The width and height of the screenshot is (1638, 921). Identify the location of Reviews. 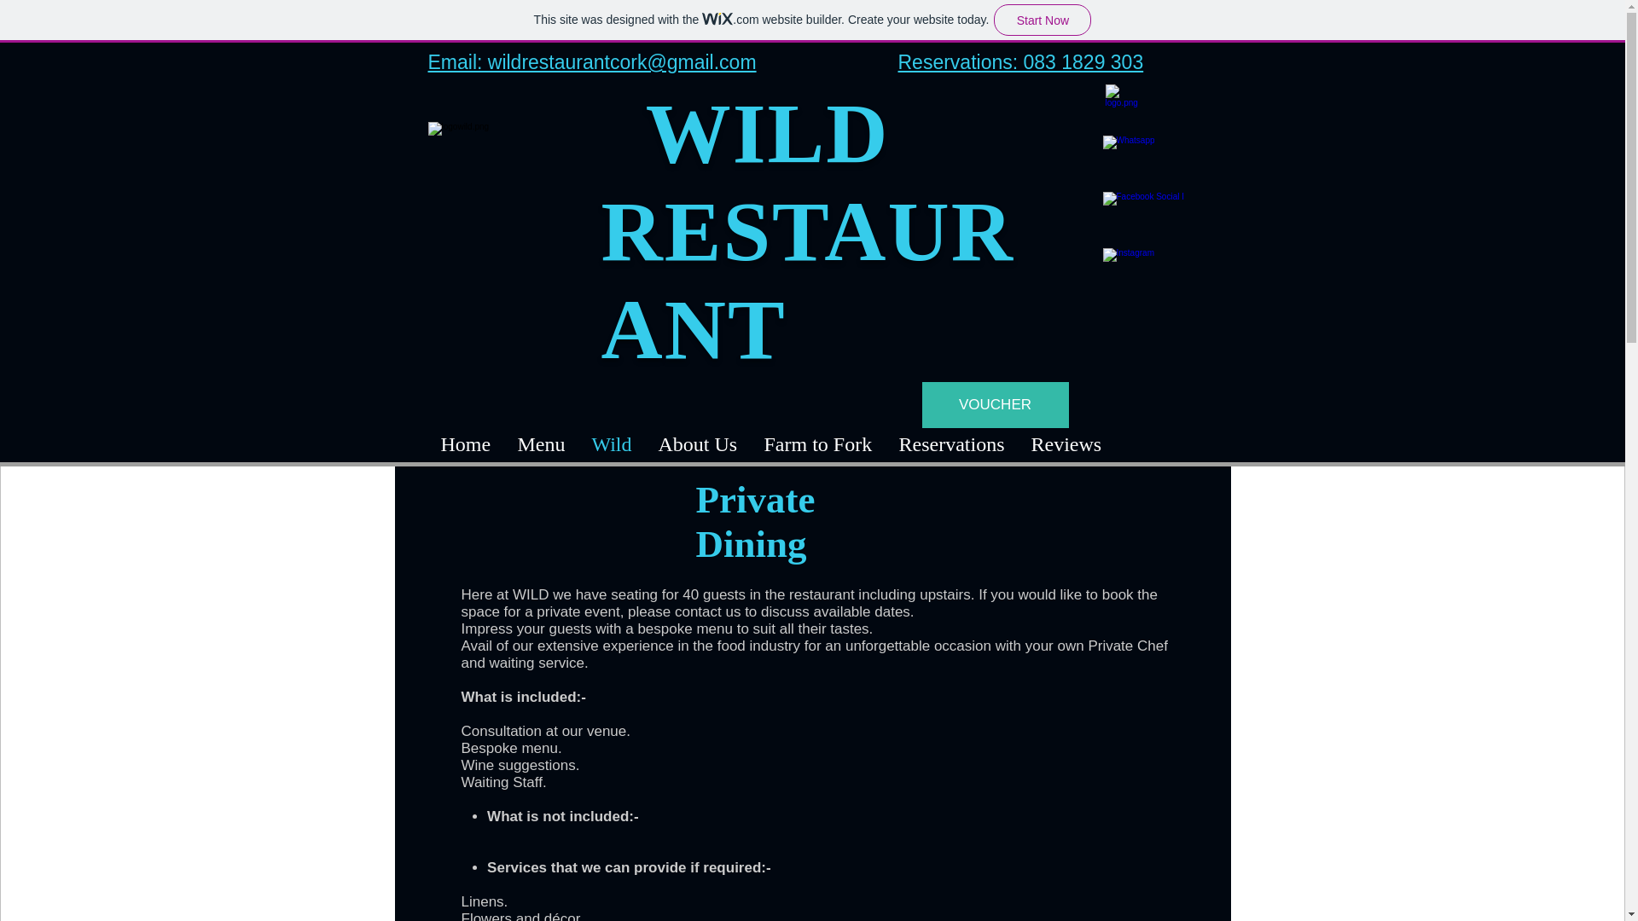
(1065, 445).